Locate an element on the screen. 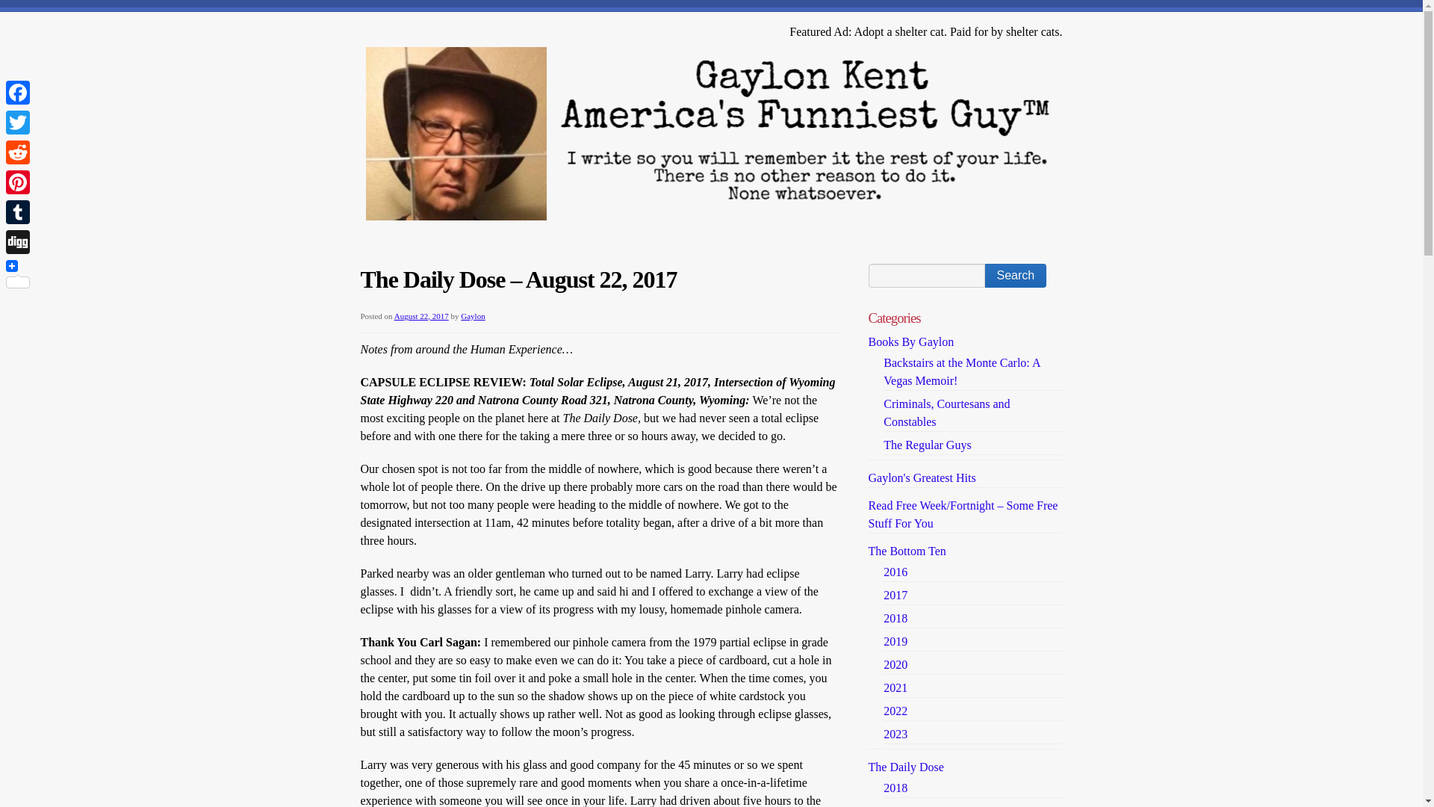  Pinterest is located at coordinates (18, 182).